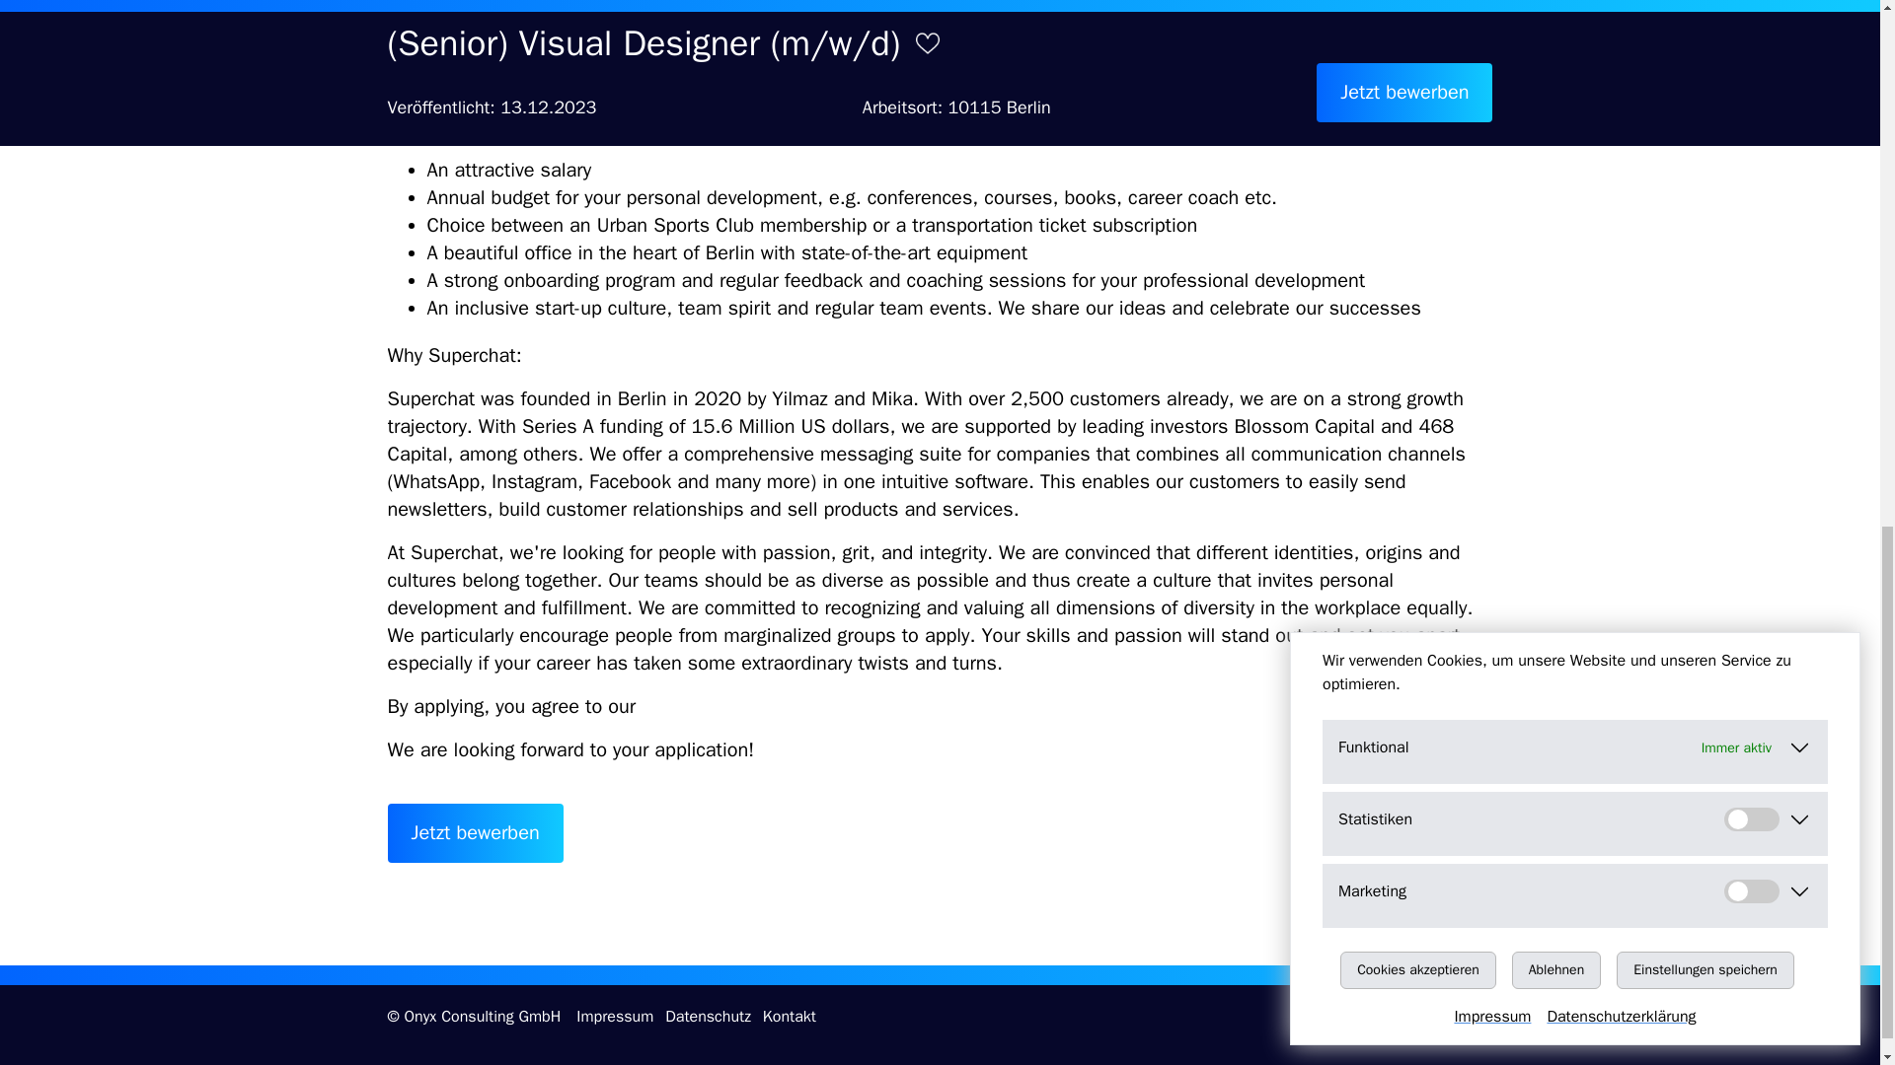 Image resolution: width=1895 pixels, height=1065 pixels. Describe the element at coordinates (474, 832) in the screenshot. I see `Jetzt bewerben` at that location.